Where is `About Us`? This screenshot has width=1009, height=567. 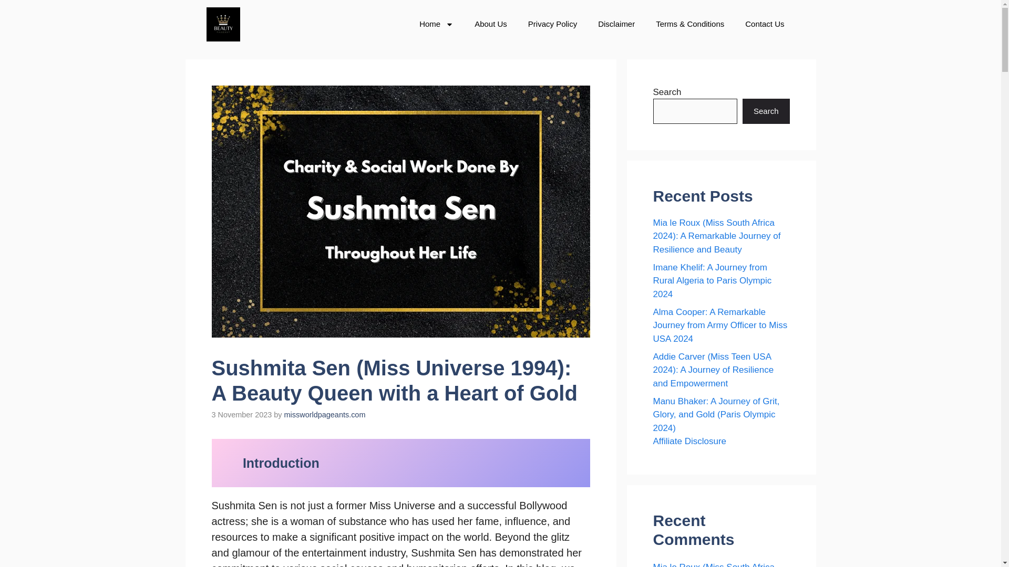
About Us is located at coordinates (491, 24).